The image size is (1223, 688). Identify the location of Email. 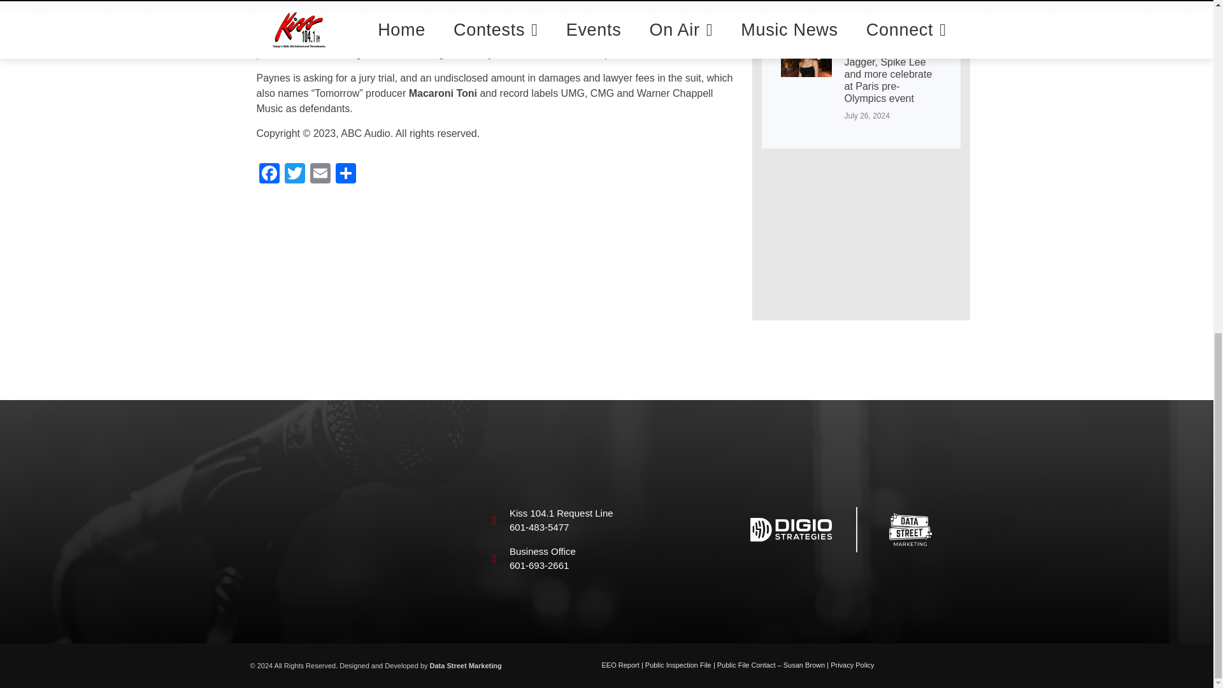
(320, 175).